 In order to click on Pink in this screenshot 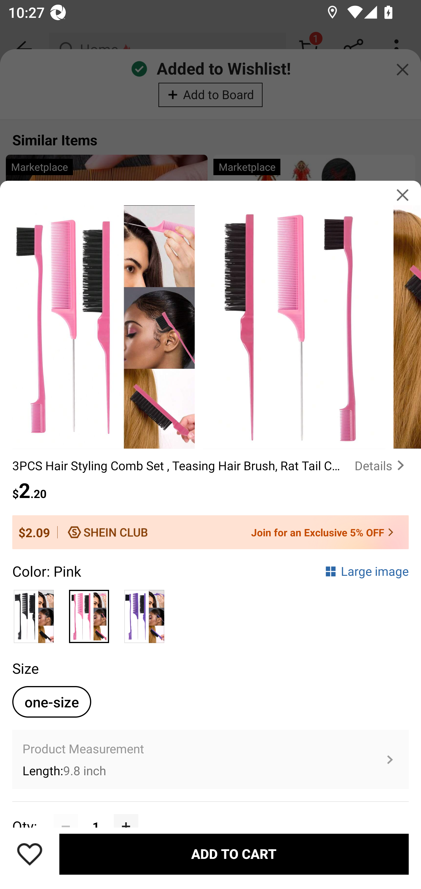, I will do `click(89, 614)`.